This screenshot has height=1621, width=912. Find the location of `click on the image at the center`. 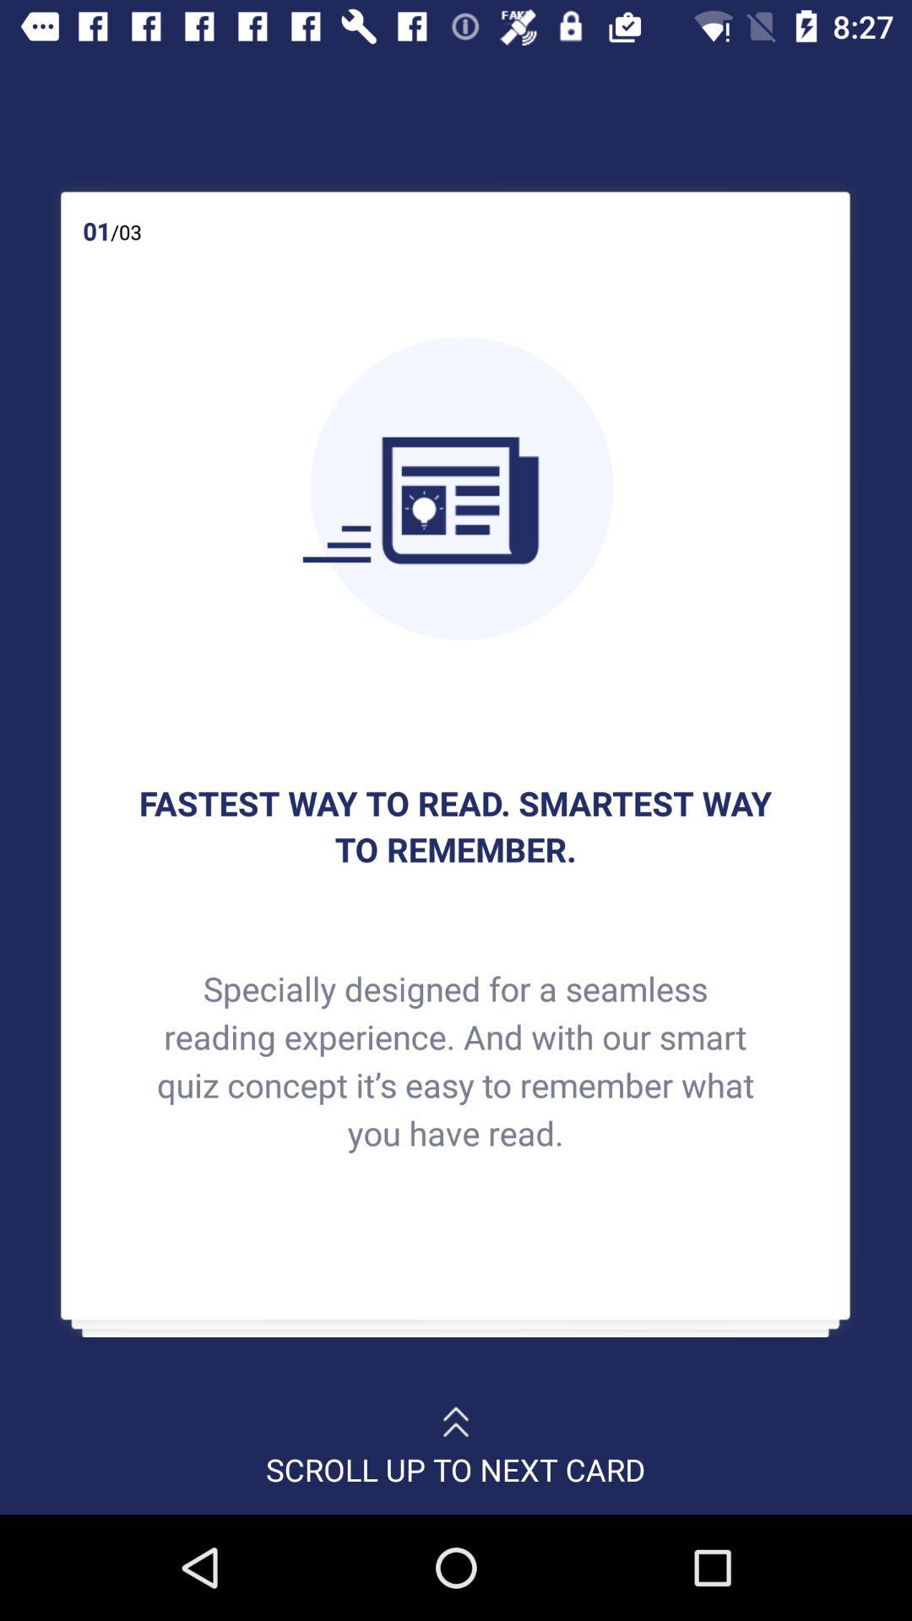

click on the image at the center is located at coordinates (454, 488).